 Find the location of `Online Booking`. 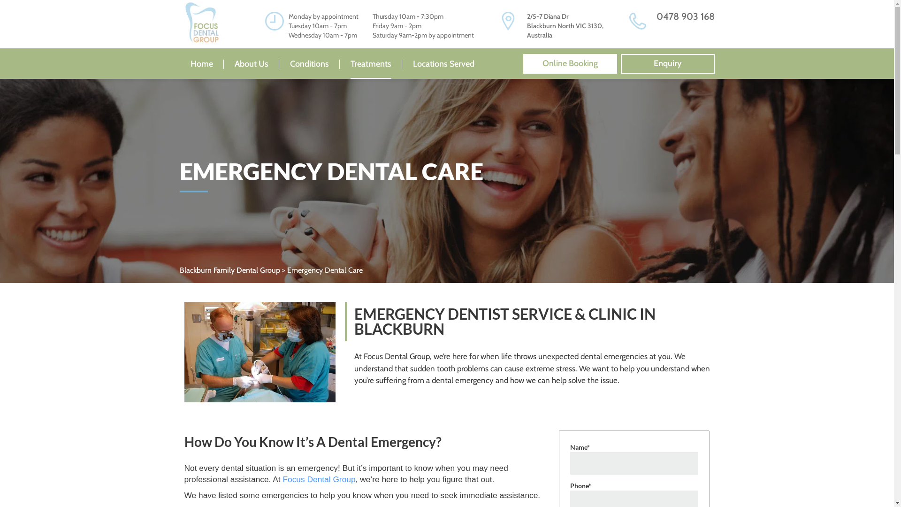

Online Booking is located at coordinates (570, 64).